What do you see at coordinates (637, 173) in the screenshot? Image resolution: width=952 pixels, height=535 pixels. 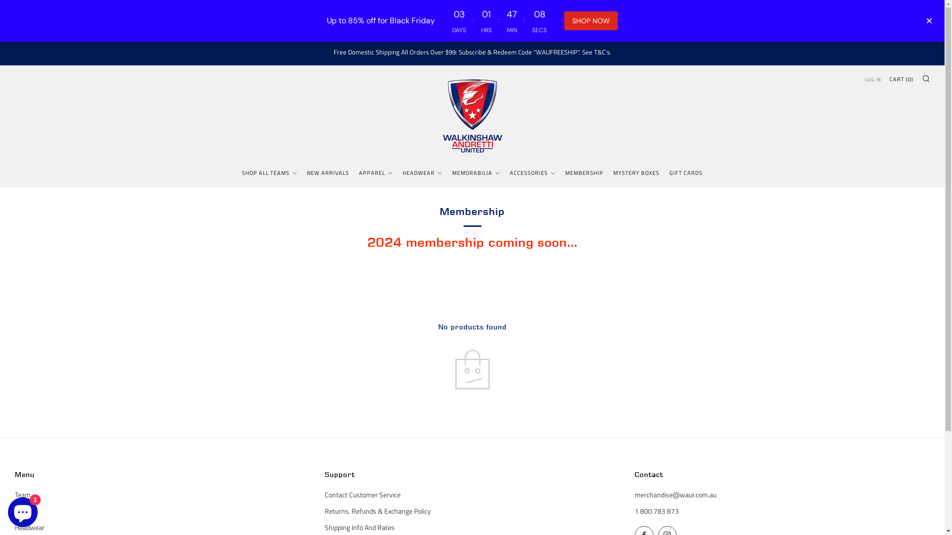 I see `MYSTERY BOXES` at bounding box center [637, 173].